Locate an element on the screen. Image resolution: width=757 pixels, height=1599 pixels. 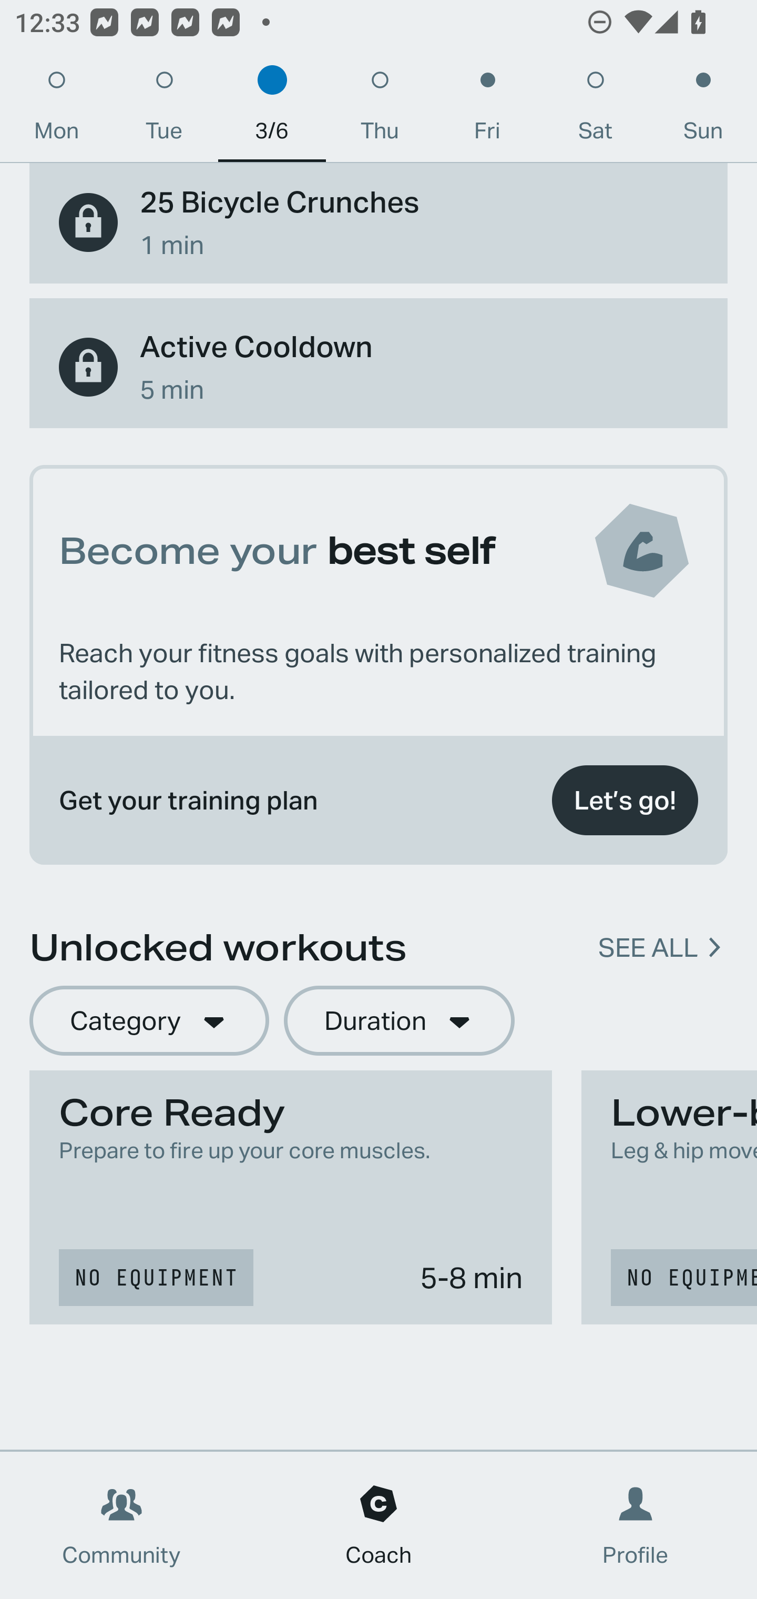
Profile is located at coordinates (636, 1525).